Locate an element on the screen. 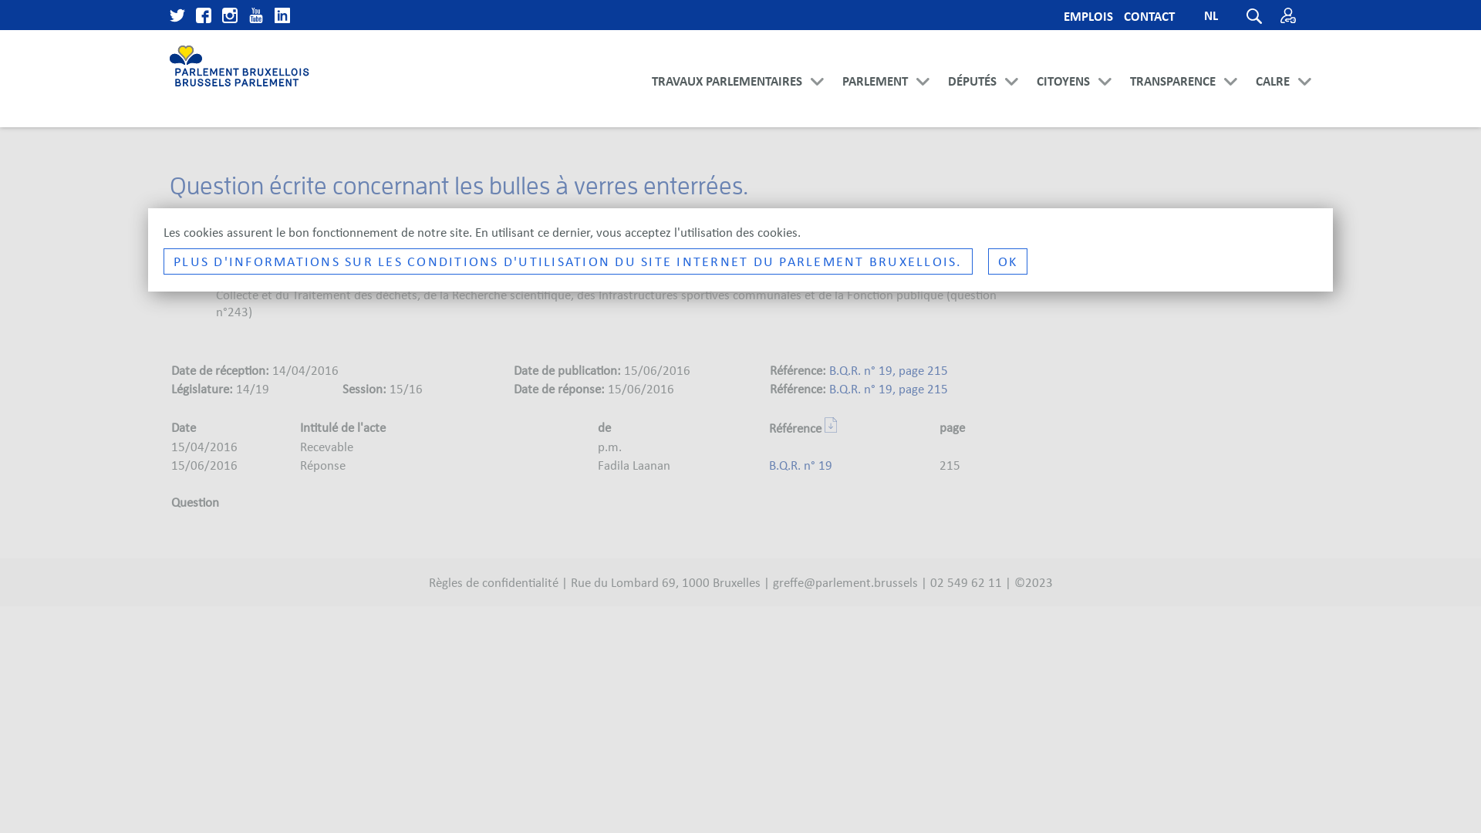  TRANSPARENCE is located at coordinates (1172, 102).